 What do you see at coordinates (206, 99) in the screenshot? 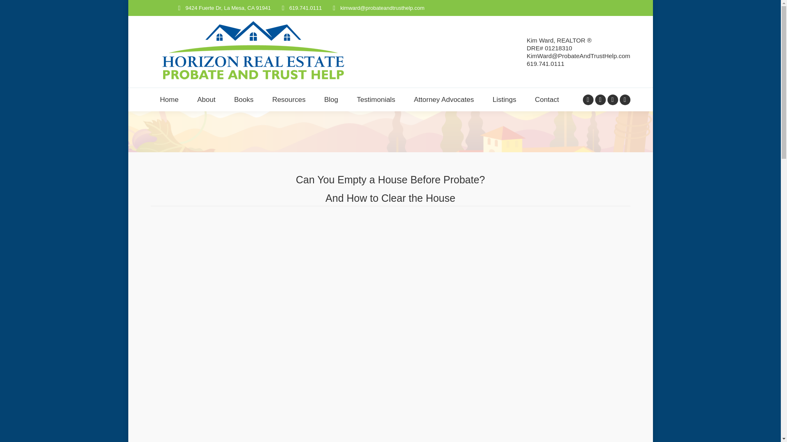
I see `About` at bounding box center [206, 99].